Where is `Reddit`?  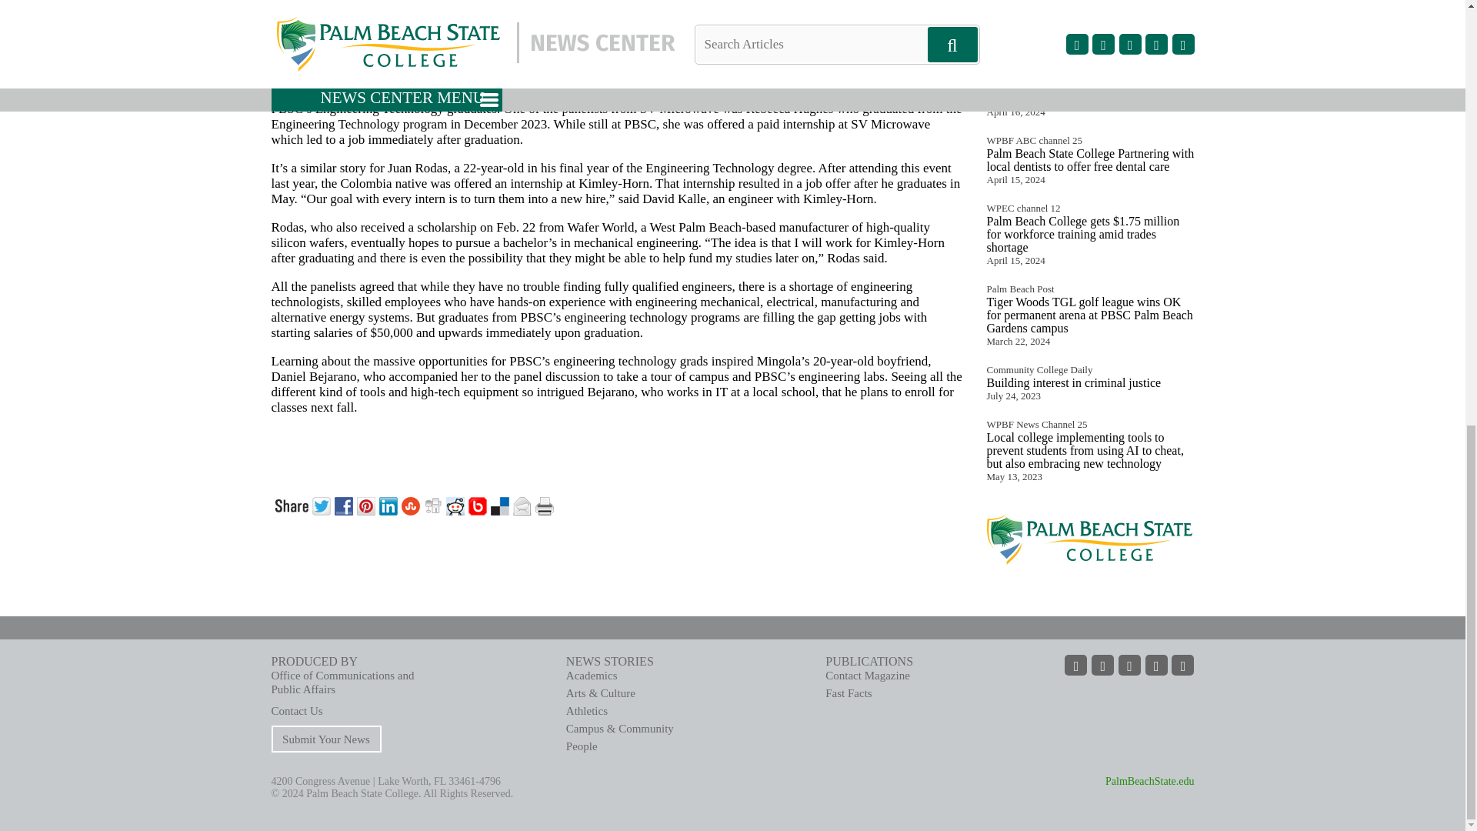 Reddit is located at coordinates (457, 504).